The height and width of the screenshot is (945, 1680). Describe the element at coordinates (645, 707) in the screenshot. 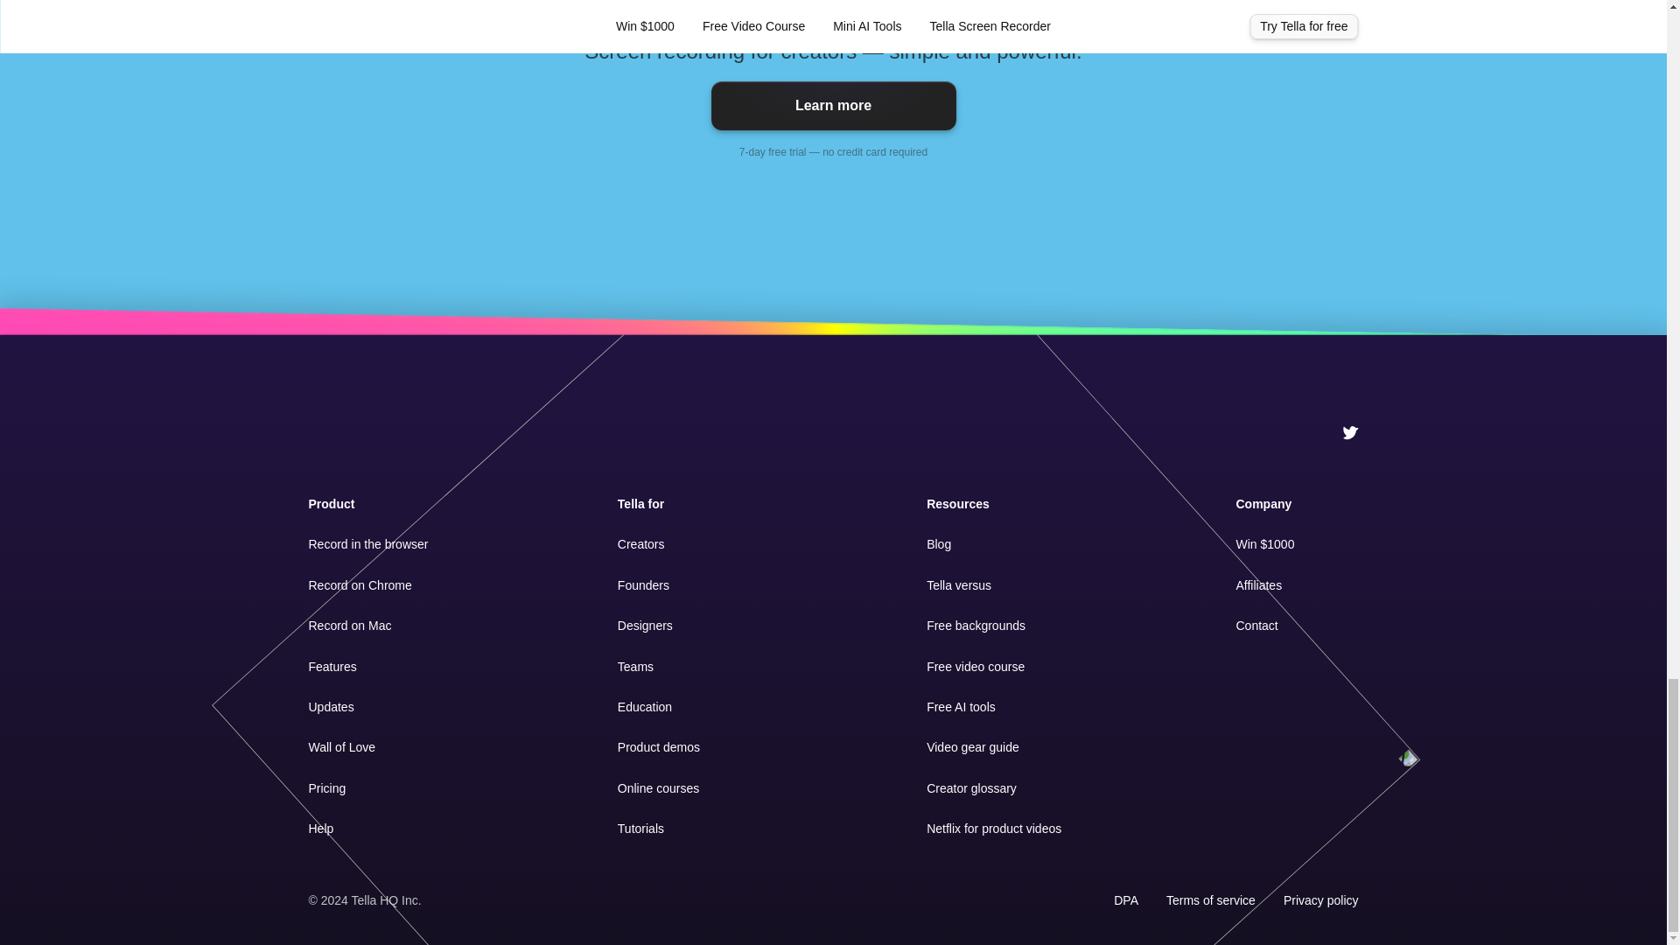

I see `Education` at that location.